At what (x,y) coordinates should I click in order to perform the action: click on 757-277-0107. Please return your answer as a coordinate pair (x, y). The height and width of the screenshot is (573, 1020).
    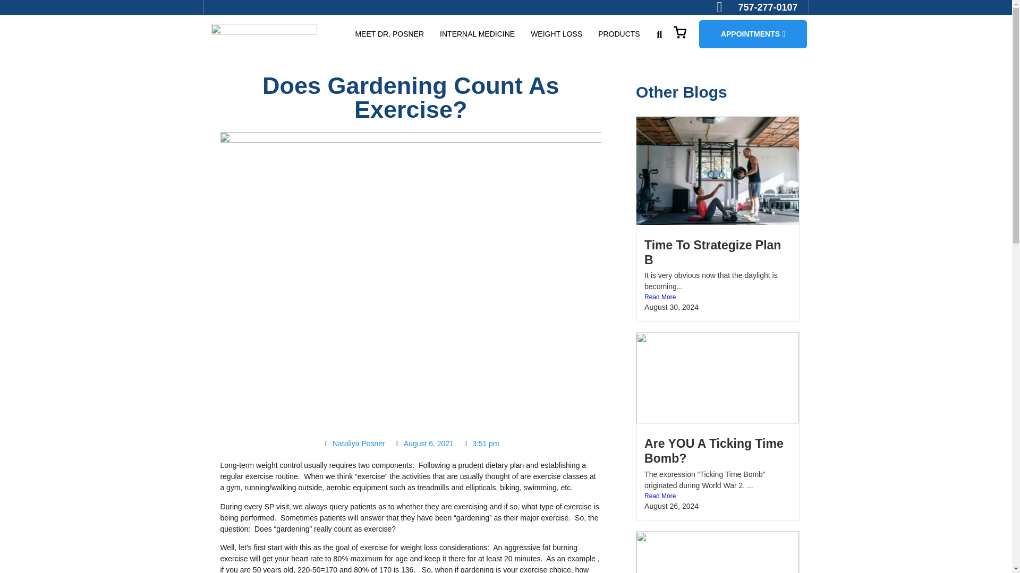
    Looking at the image, I should click on (757, 7).